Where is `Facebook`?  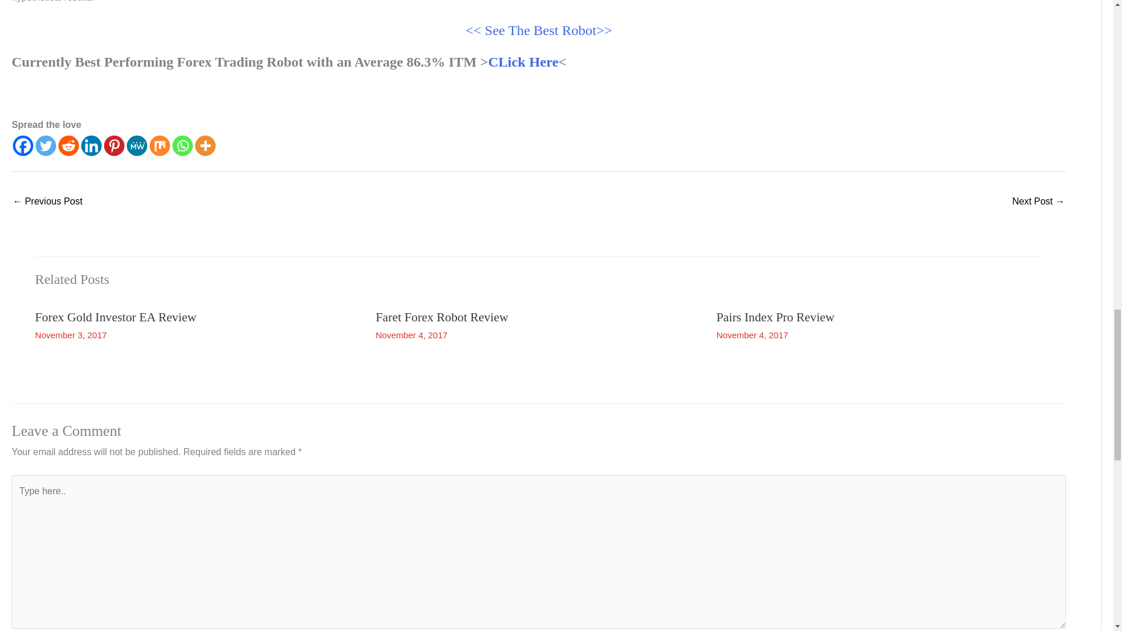 Facebook is located at coordinates (23, 145).